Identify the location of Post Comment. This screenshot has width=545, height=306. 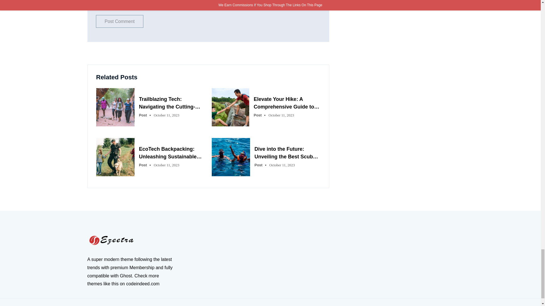
(120, 21).